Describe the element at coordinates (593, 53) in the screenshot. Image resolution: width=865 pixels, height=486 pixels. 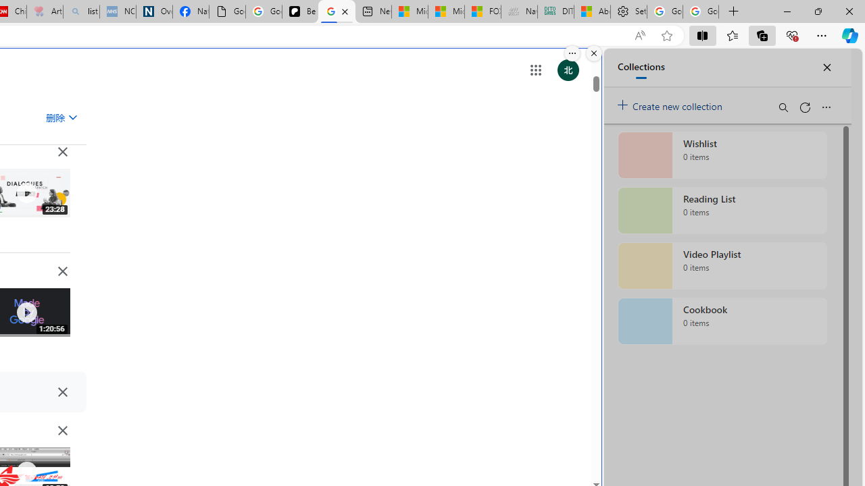
I see `Close split screen.` at that location.